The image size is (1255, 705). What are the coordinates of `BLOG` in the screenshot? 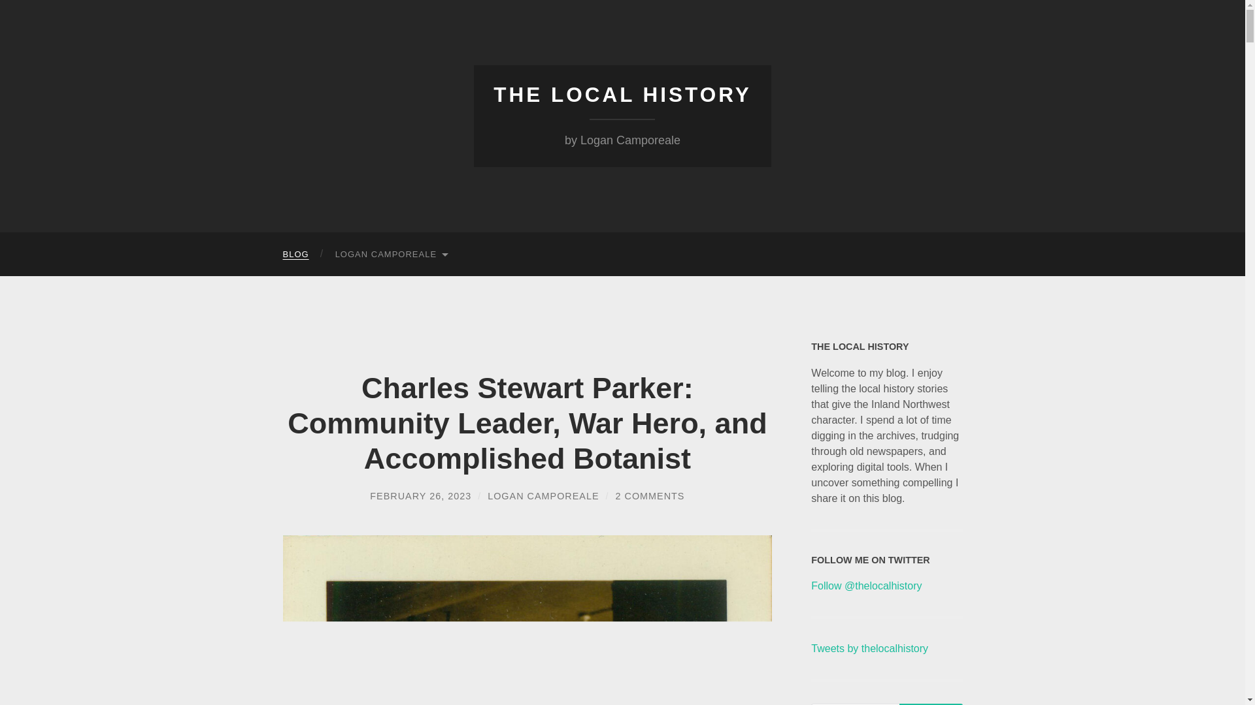 It's located at (295, 255).